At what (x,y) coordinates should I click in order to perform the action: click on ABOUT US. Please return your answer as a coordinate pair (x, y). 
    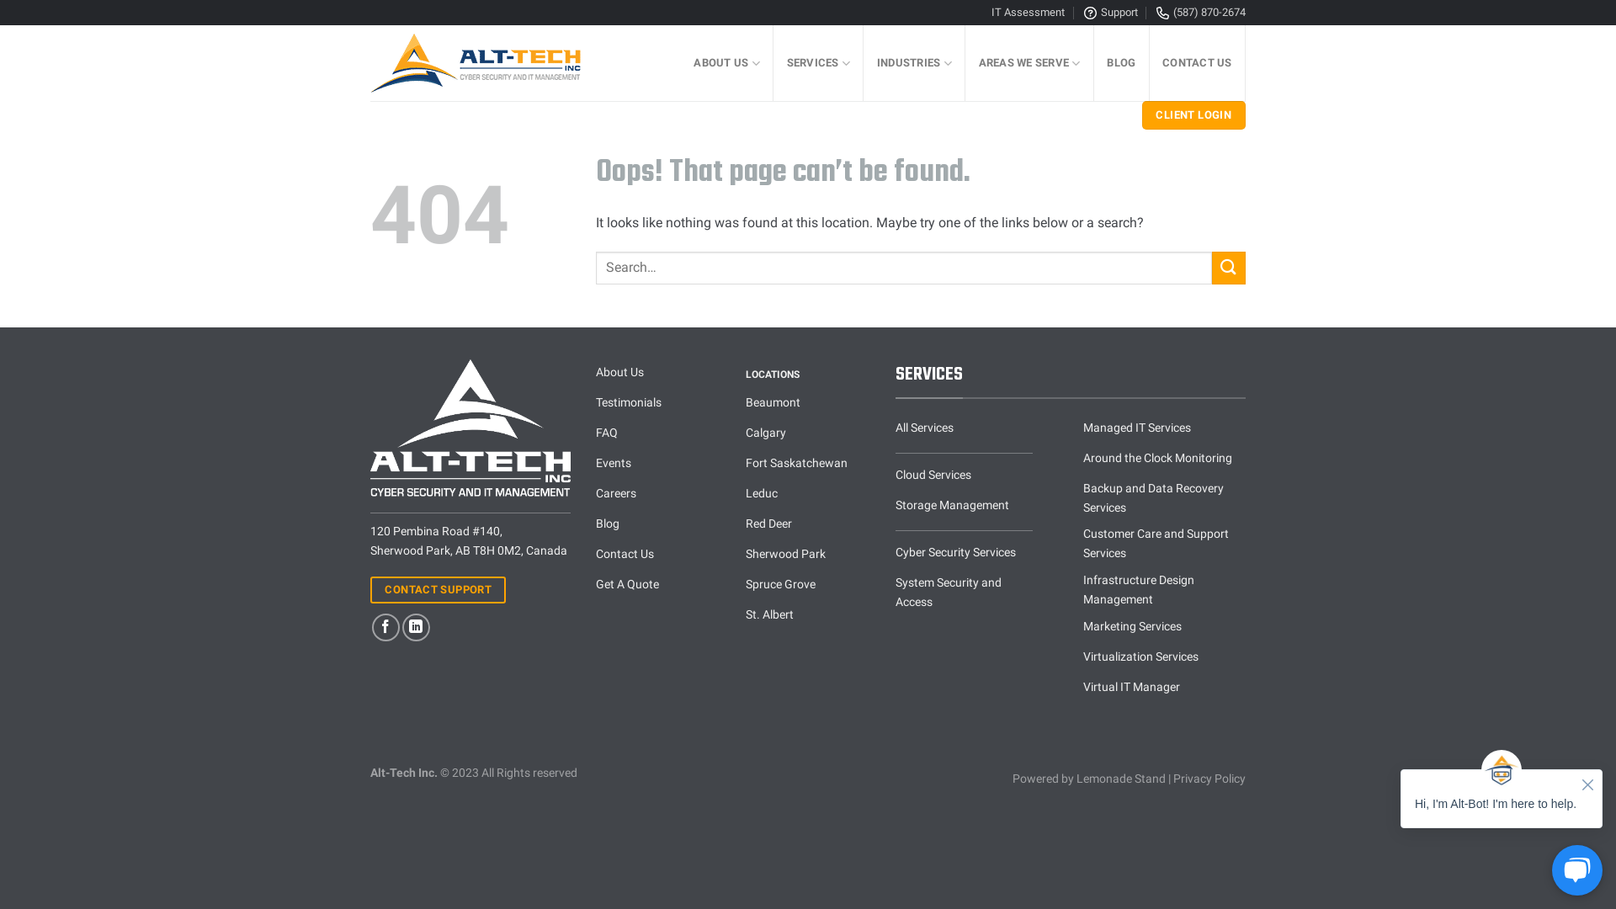
    Looking at the image, I should click on (727, 63).